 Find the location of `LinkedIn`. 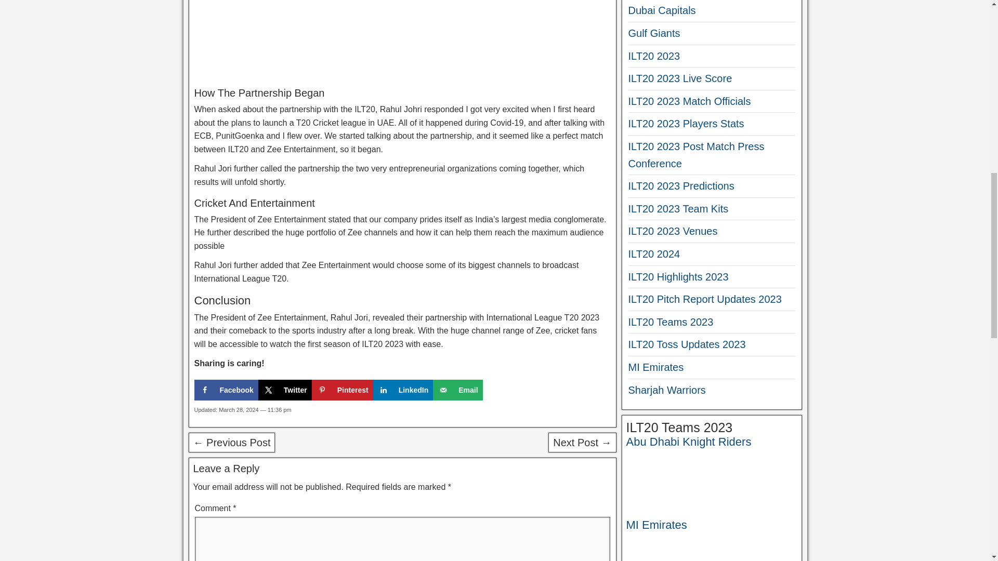

LinkedIn is located at coordinates (403, 390).